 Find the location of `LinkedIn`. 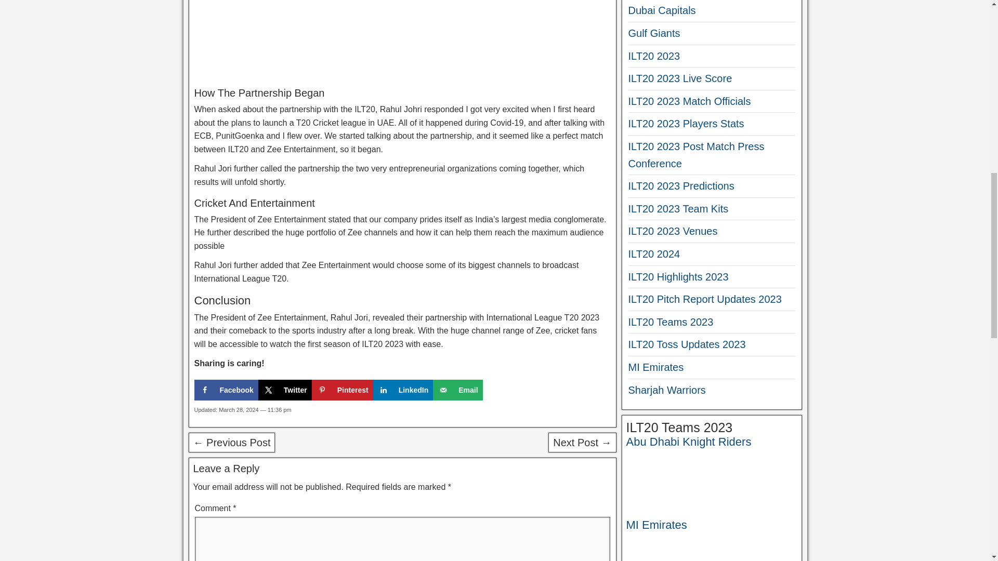

LinkedIn is located at coordinates (403, 390).